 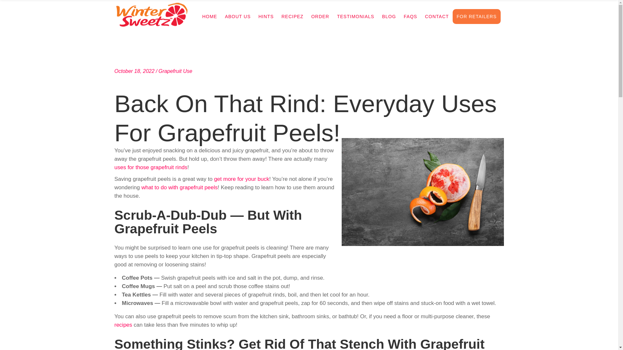 I want to click on TESTIMONIALS, so click(x=356, y=16).